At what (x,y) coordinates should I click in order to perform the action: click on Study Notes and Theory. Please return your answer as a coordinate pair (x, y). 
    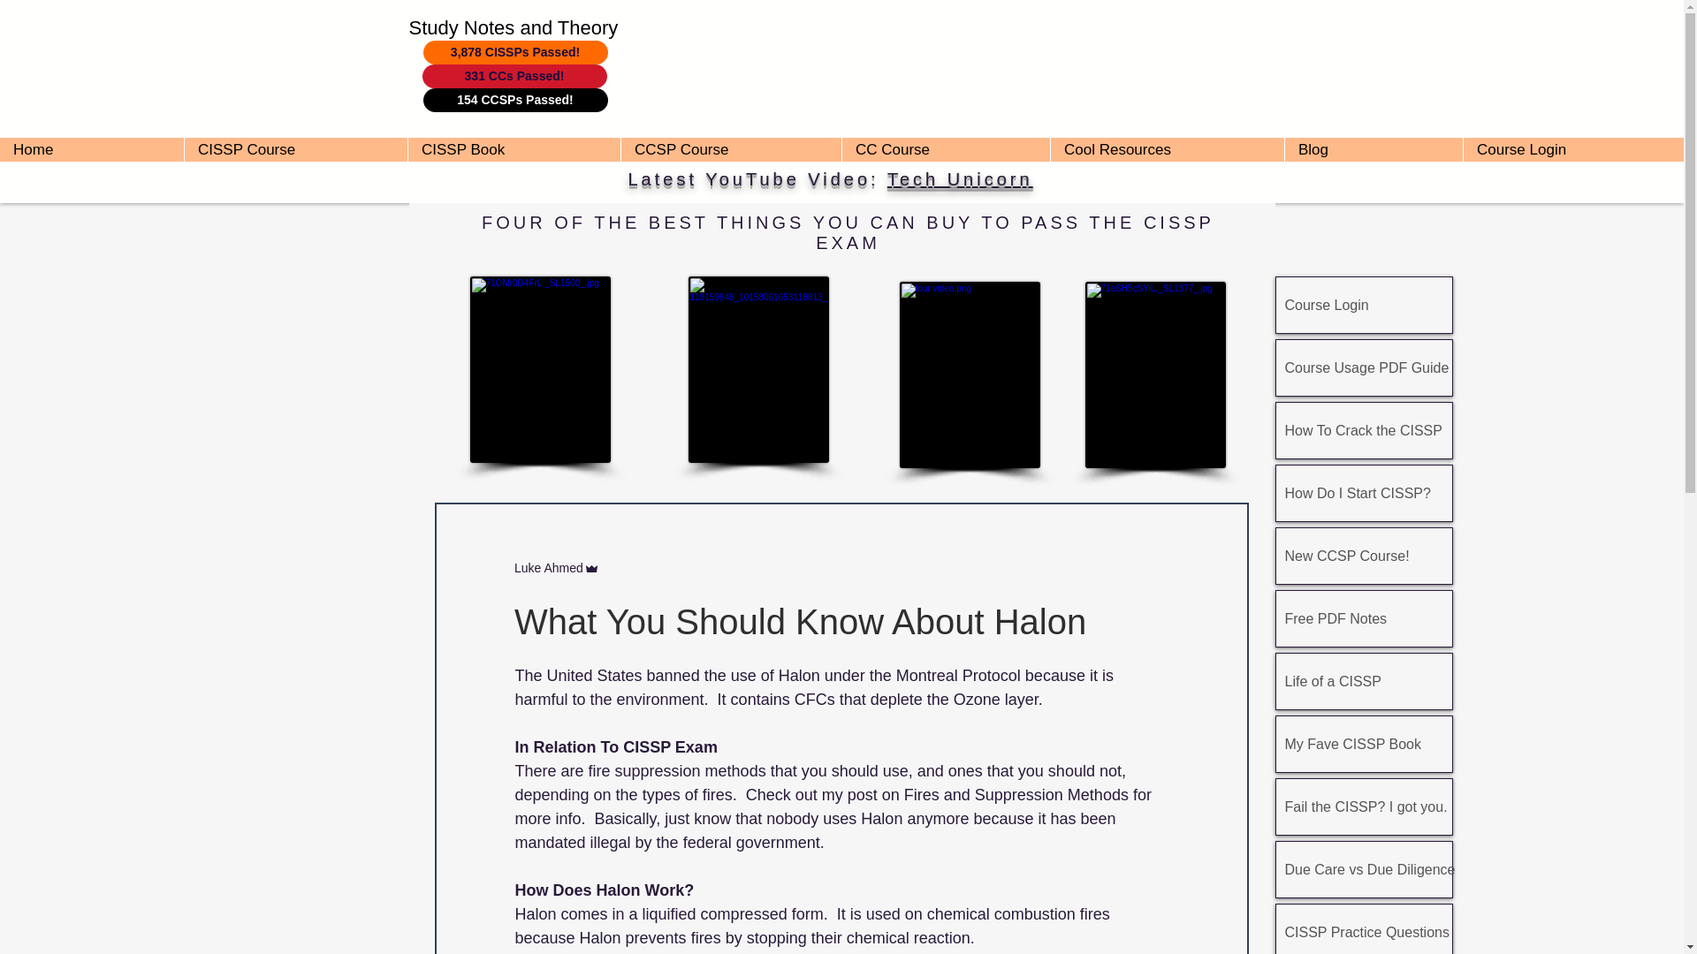
    Looking at the image, I should click on (513, 28).